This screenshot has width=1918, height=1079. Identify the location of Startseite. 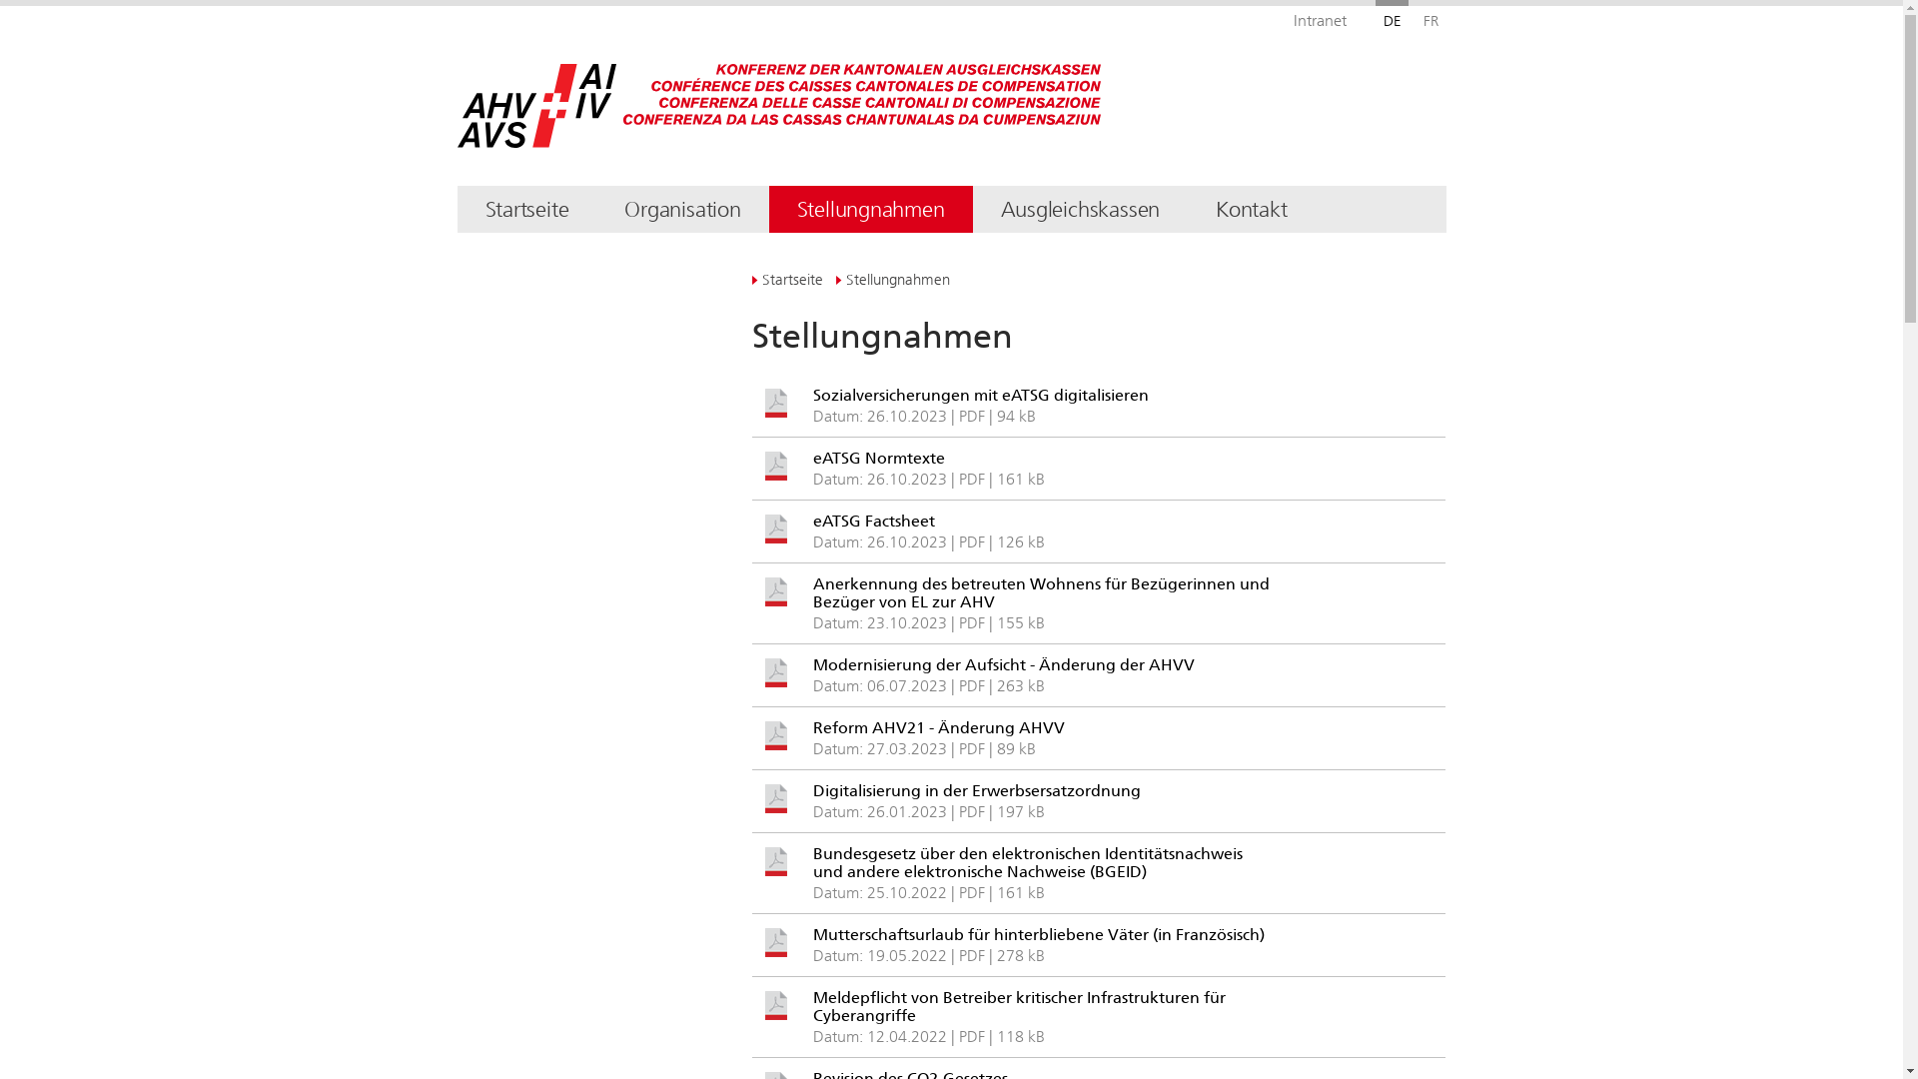
(527, 210).